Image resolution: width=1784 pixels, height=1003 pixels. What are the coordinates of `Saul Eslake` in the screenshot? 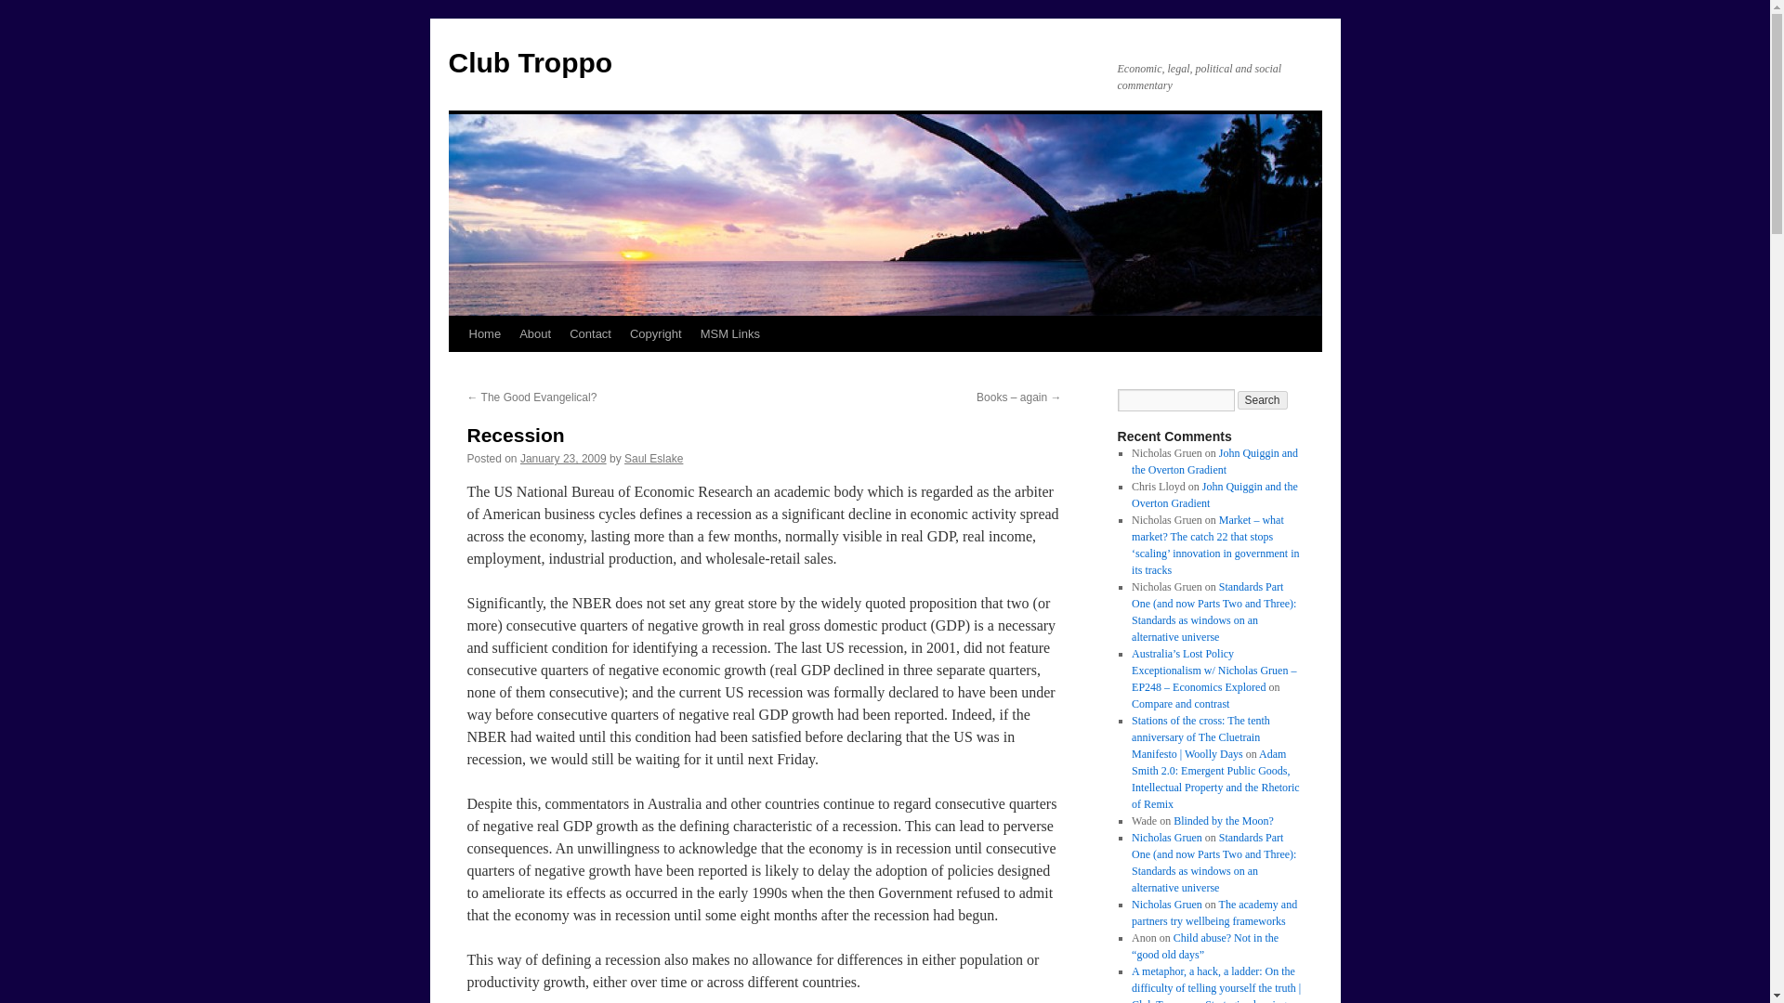 It's located at (654, 459).